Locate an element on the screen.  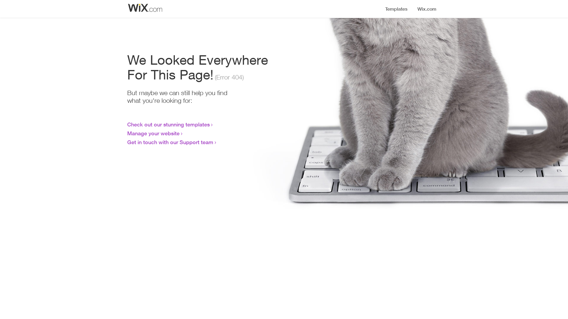
Get in touch with our Support team is located at coordinates (170, 142).